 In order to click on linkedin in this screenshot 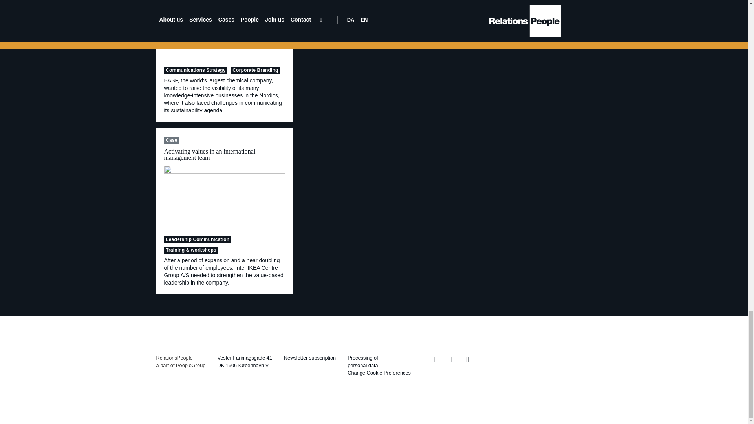, I will do `click(468, 359)`.